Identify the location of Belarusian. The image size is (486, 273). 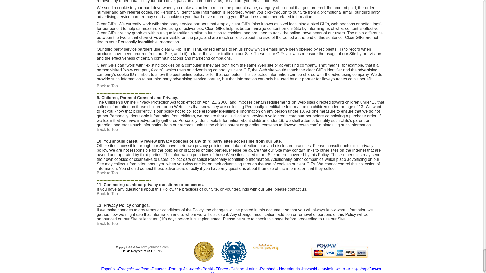
(262, 272).